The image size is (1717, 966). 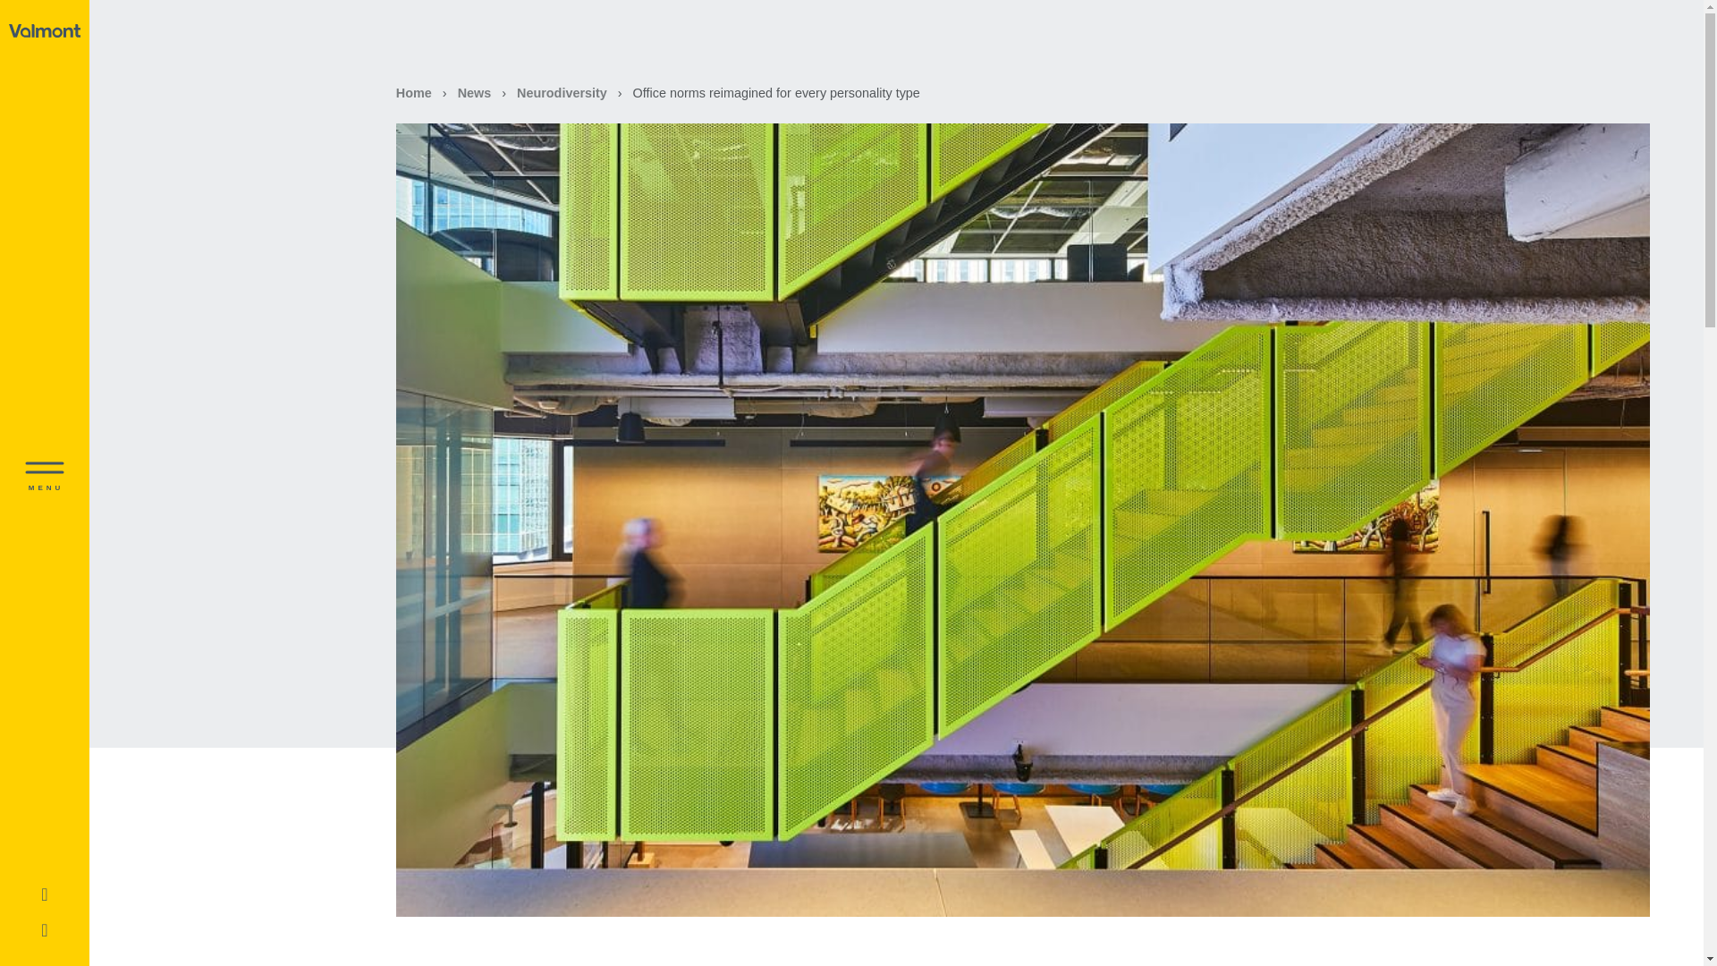 I want to click on News, so click(x=474, y=93).